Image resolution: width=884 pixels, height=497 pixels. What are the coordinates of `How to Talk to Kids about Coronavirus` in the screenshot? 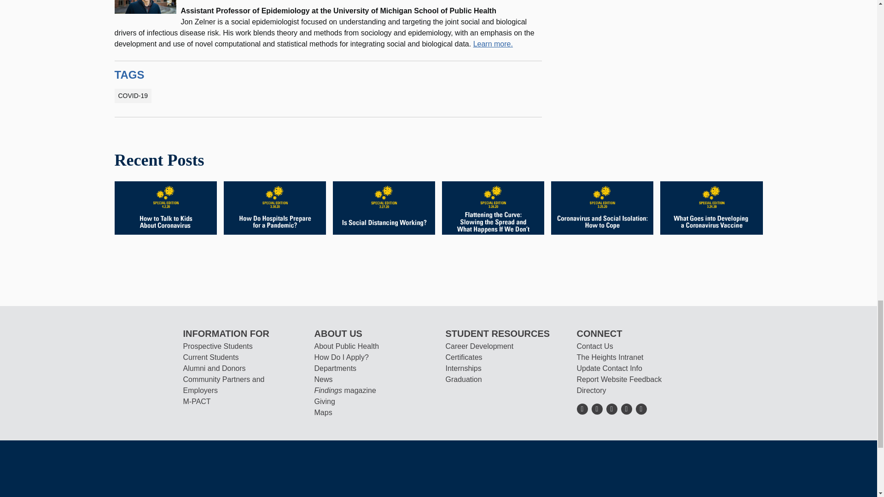 It's located at (165, 207).